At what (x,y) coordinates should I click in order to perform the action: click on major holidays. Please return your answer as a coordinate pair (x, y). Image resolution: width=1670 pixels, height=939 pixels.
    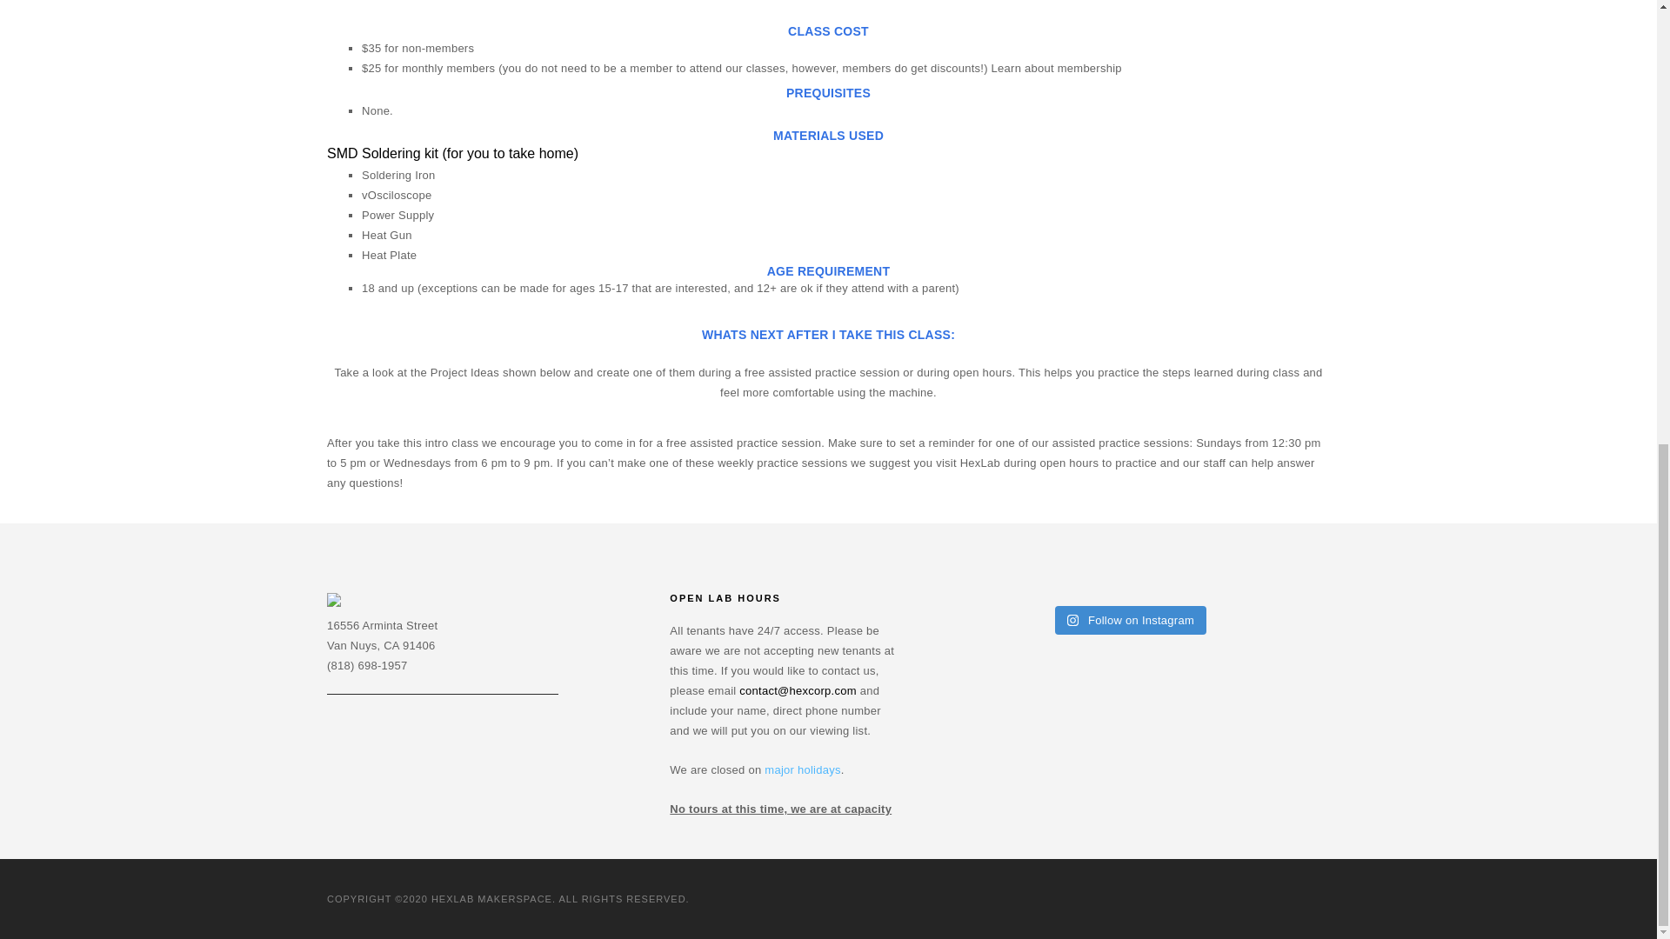
    Looking at the image, I should click on (802, 770).